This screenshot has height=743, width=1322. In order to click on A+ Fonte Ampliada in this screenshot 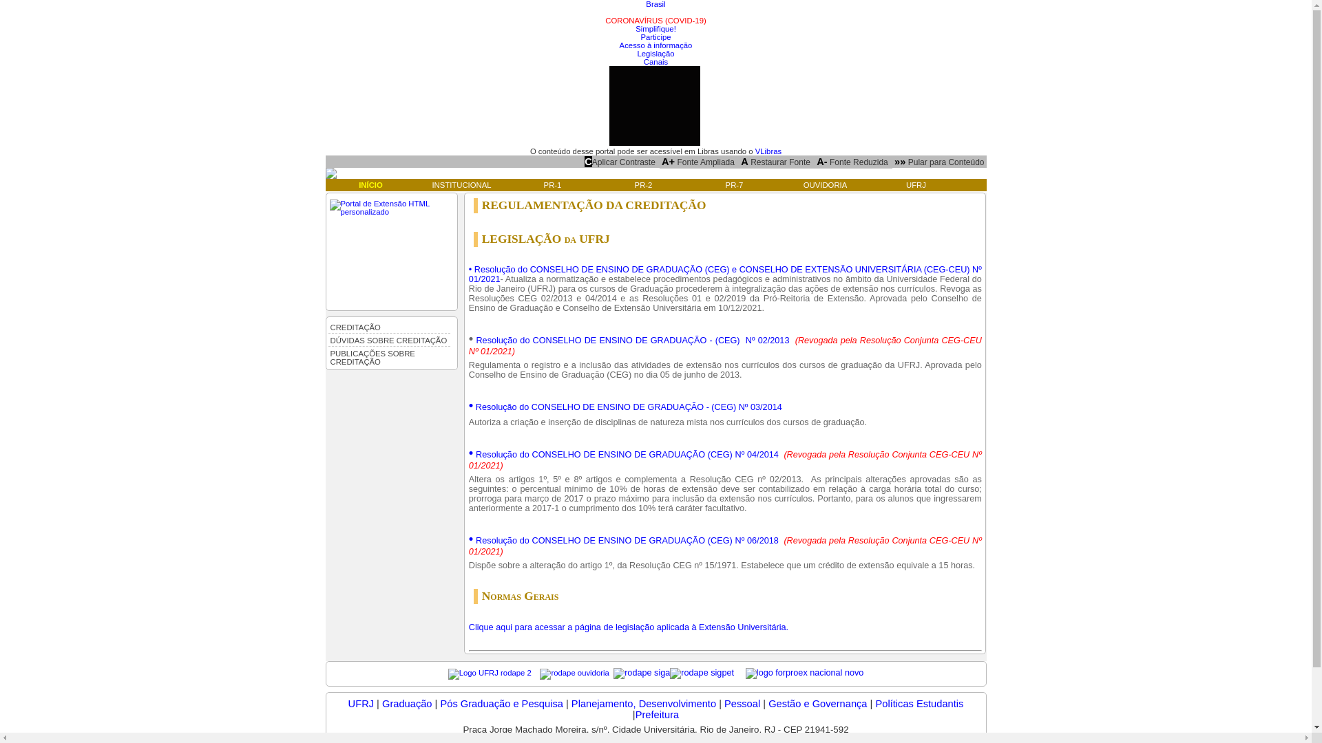, I will do `click(698, 162)`.